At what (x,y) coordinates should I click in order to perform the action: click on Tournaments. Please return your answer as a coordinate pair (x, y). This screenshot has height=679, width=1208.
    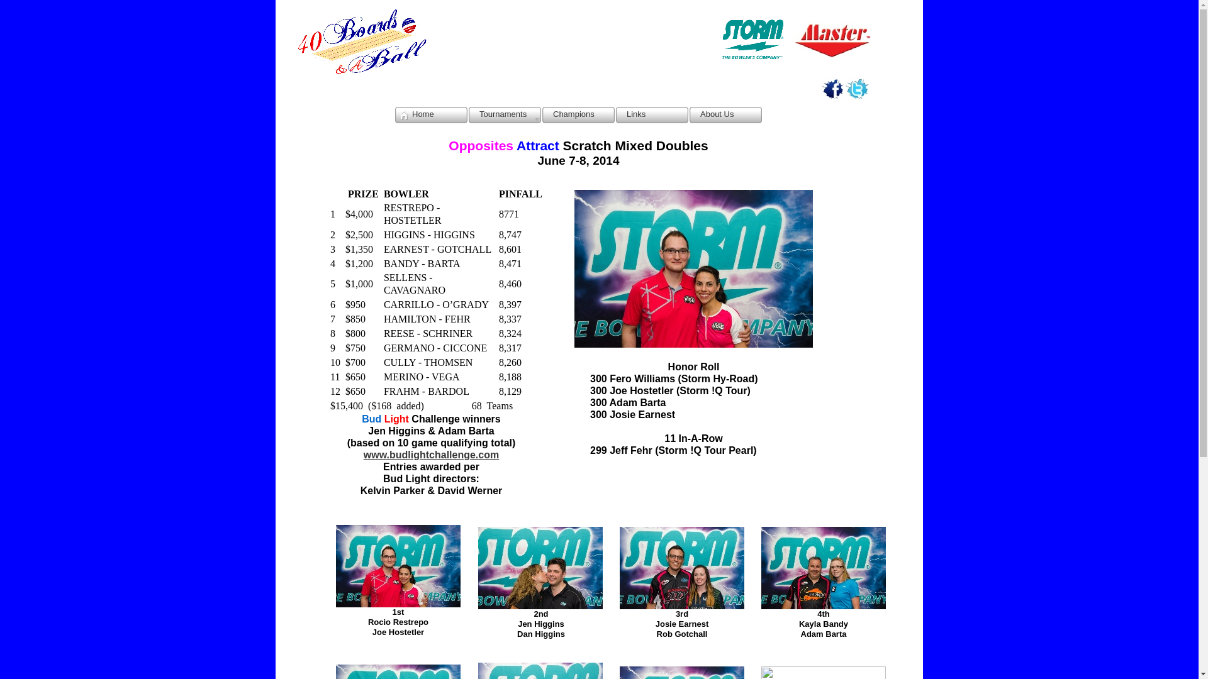
    Looking at the image, I should click on (505, 115).